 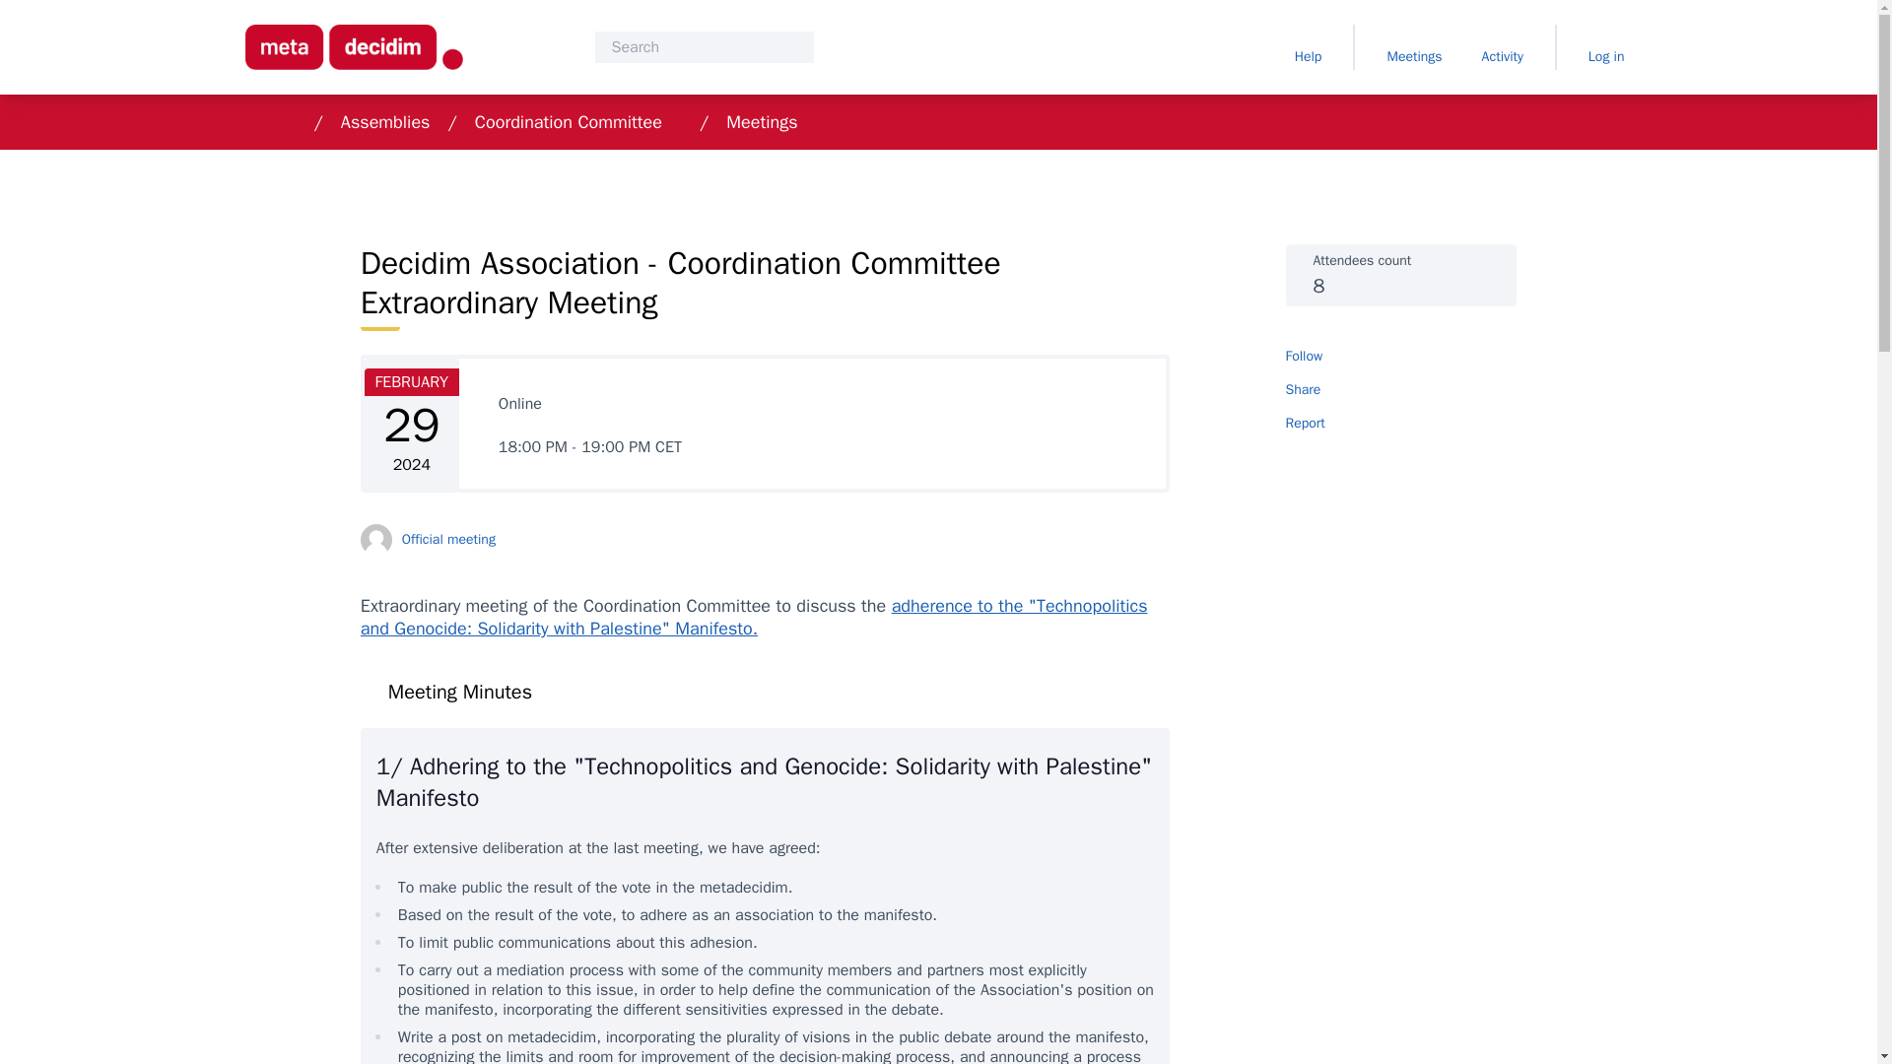 What do you see at coordinates (704, 47) in the screenshot?
I see `Search` at bounding box center [704, 47].